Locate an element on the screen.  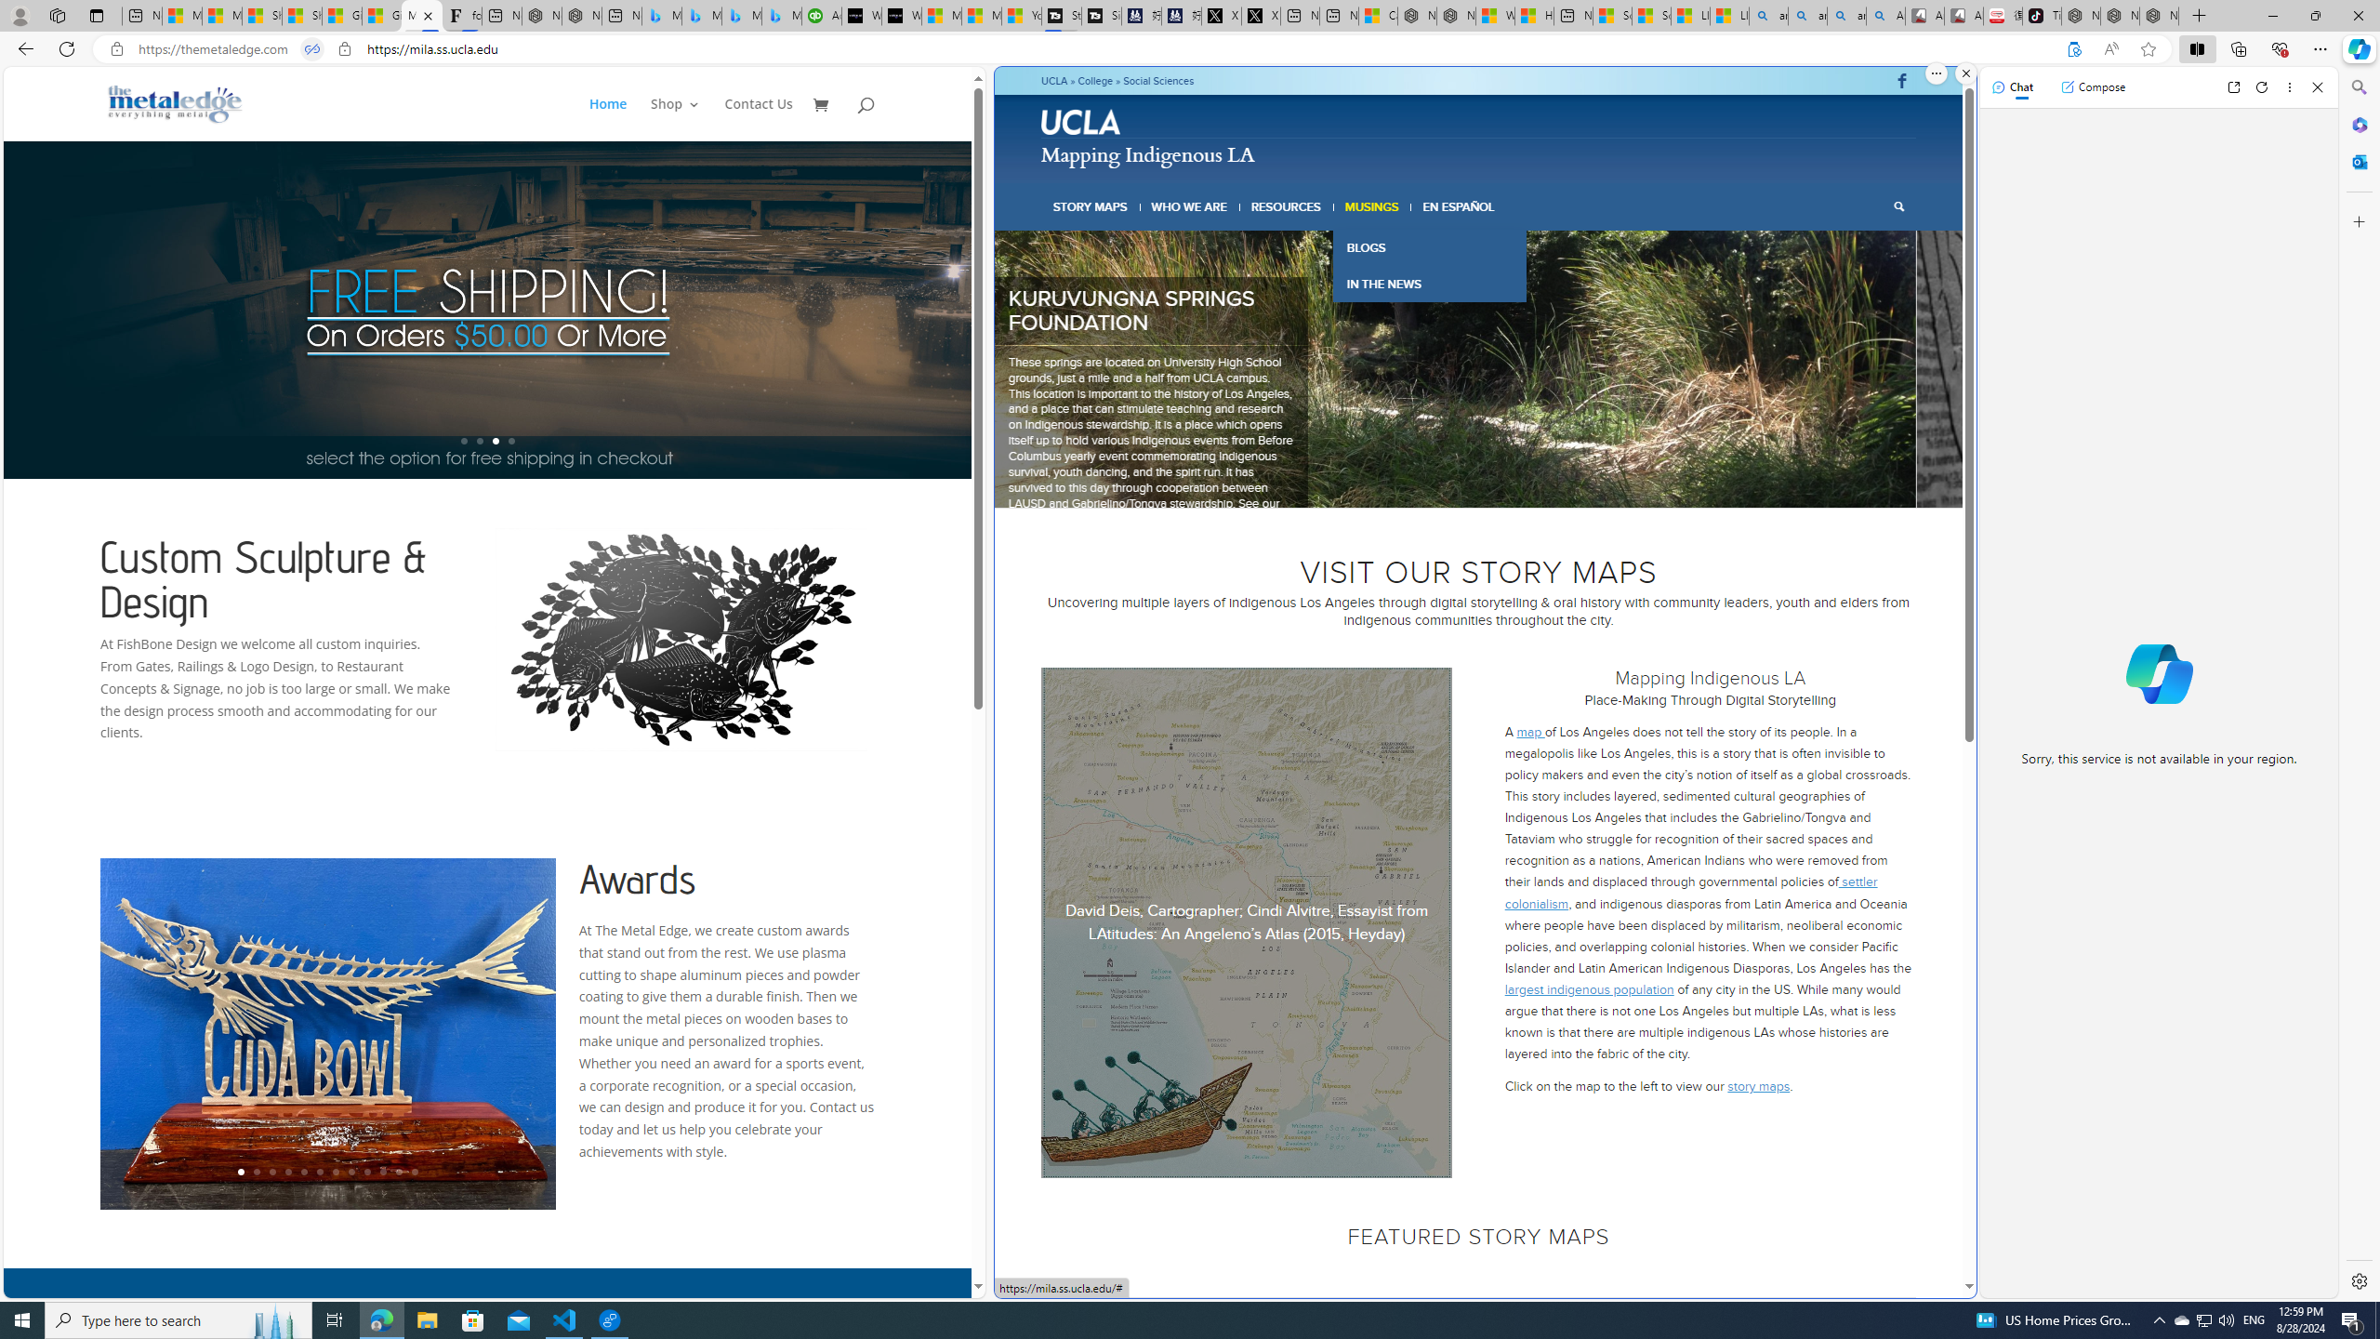
Accounting Software for Accountants, CPAs and Bookkeepers is located at coordinates (822, 16).